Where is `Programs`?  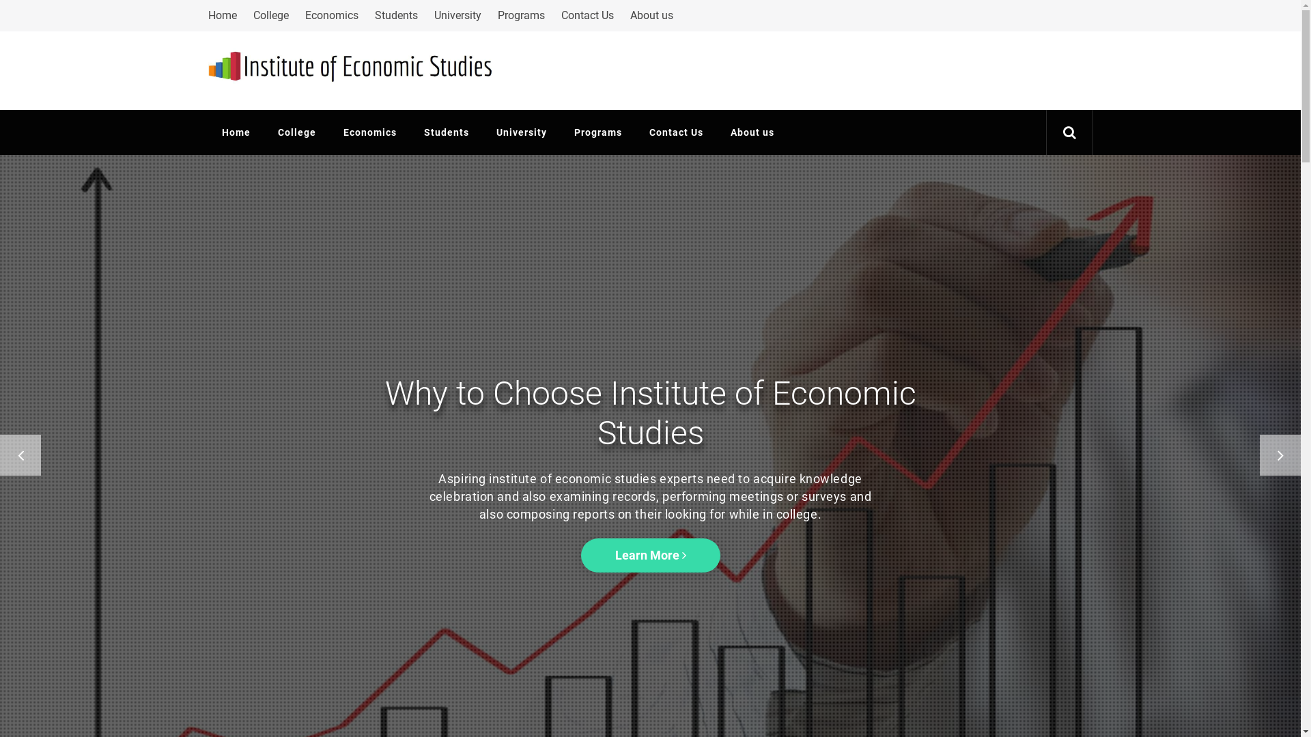
Programs is located at coordinates (520, 16).